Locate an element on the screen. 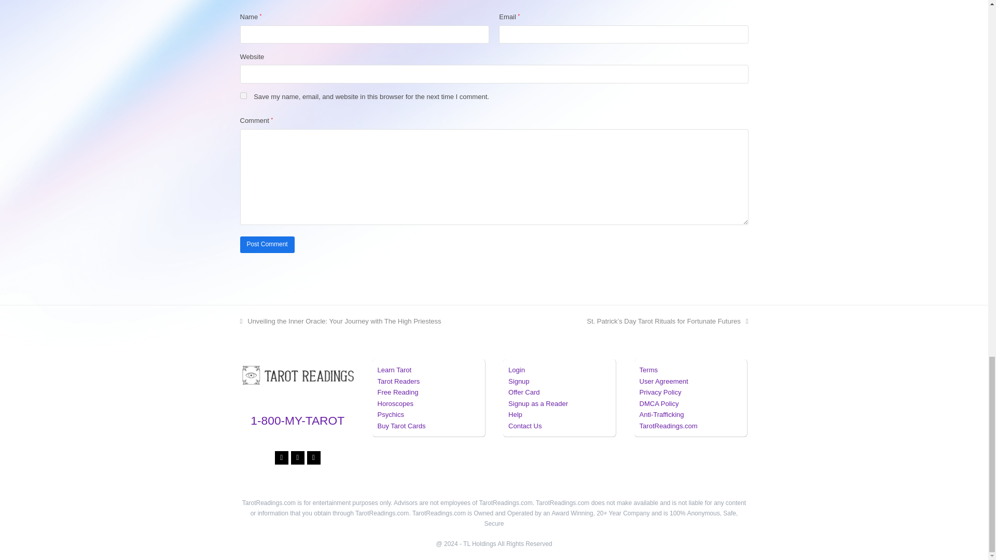 The height and width of the screenshot is (560, 996). Tiktok is located at coordinates (313, 458).